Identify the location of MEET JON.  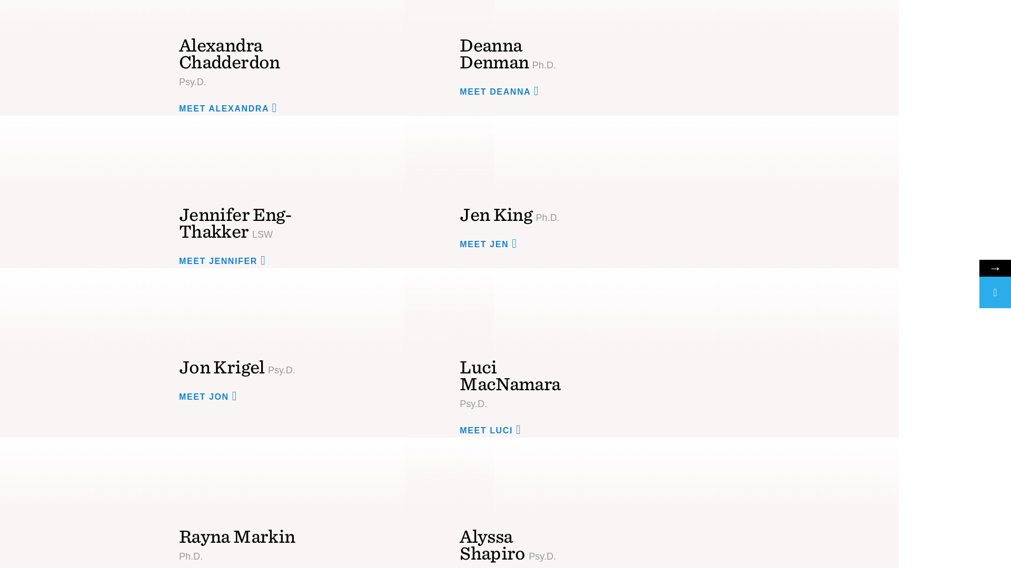
(212, 395).